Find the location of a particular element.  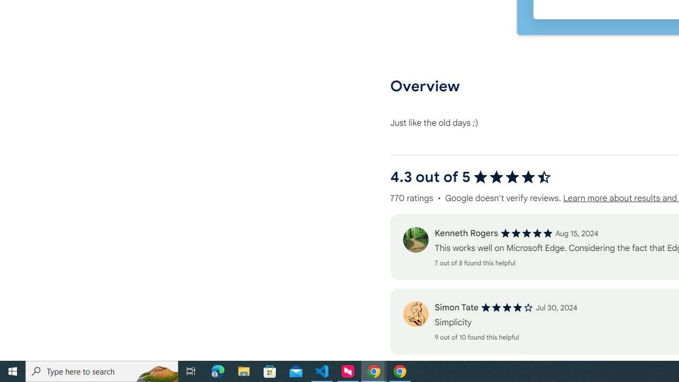

4.3 out of 5 stars is located at coordinates (512, 177).